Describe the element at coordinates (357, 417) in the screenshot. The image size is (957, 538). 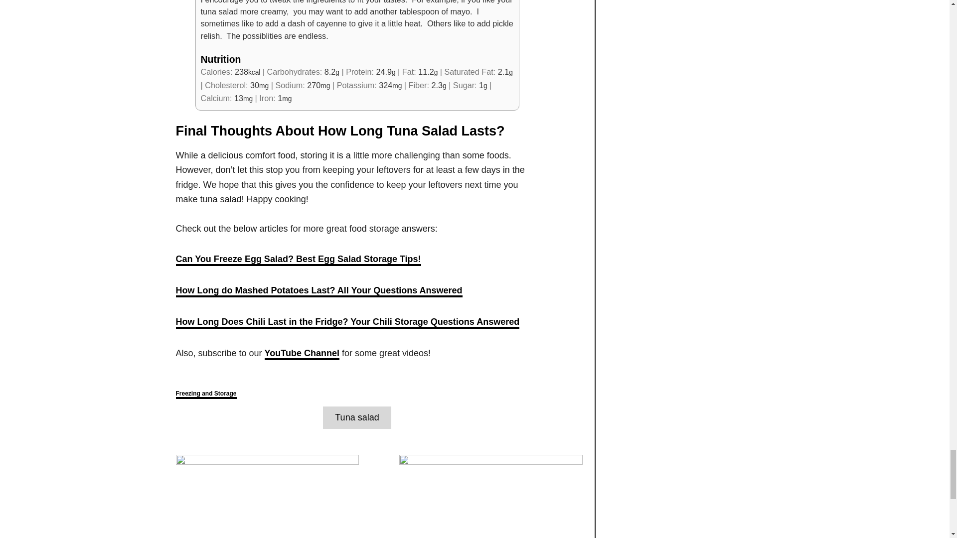
I see `Tuna salad` at that location.